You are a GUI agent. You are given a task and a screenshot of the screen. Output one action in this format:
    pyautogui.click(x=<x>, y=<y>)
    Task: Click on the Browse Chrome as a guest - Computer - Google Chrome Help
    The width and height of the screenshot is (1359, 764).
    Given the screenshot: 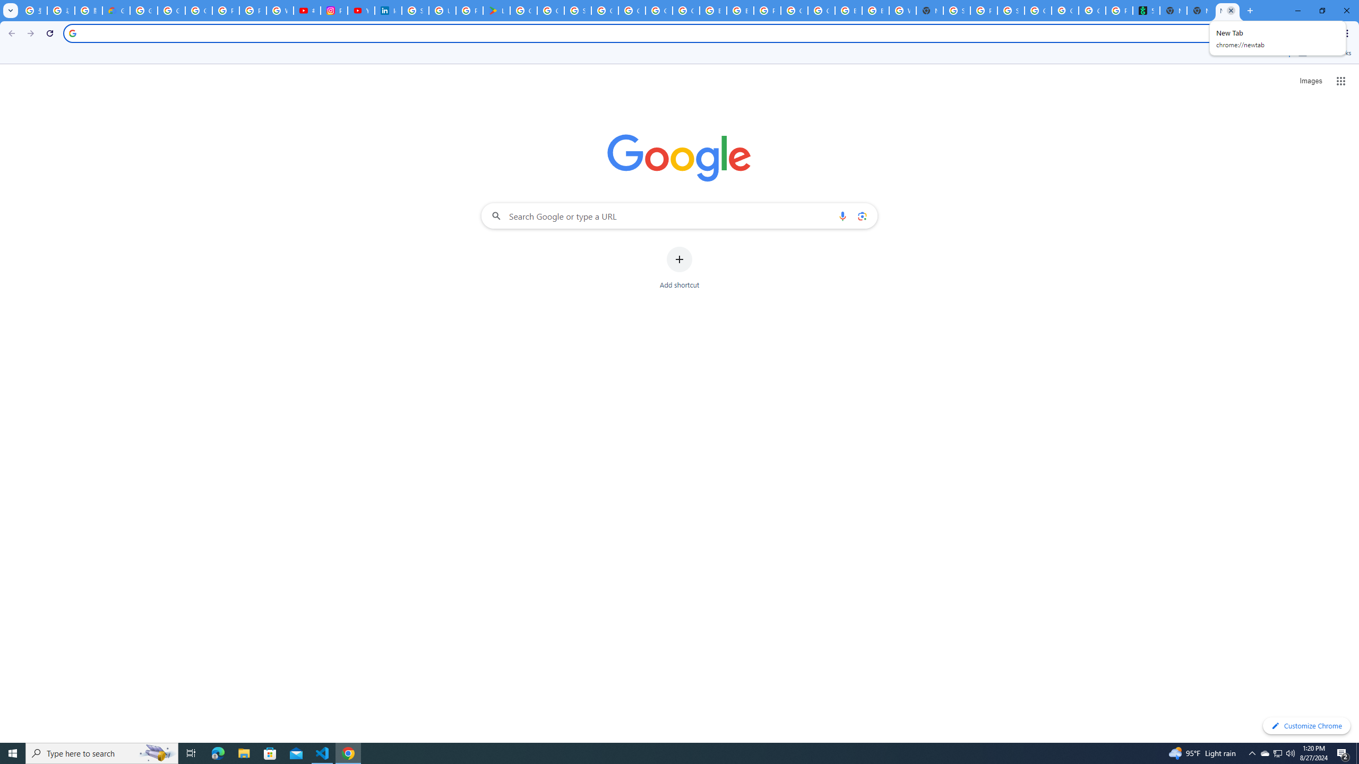 What is the action you would take?
    pyautogui.click(x=848, y=11)
    